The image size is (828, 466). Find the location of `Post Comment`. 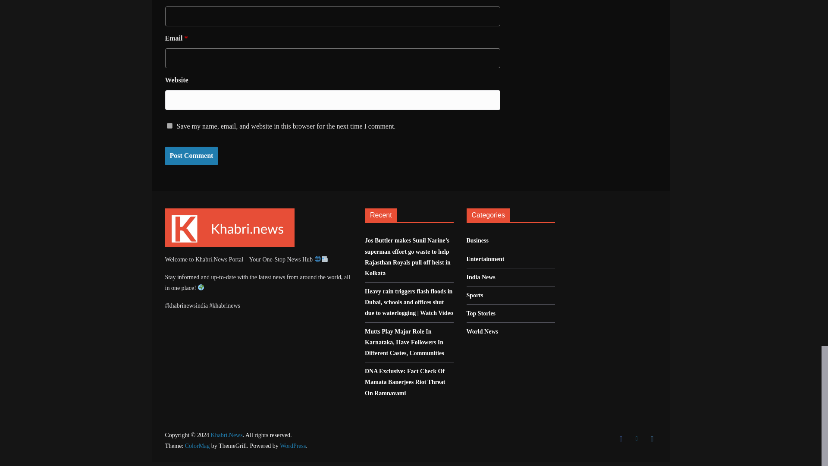

Post Comment is located at coordinates (191, 156).